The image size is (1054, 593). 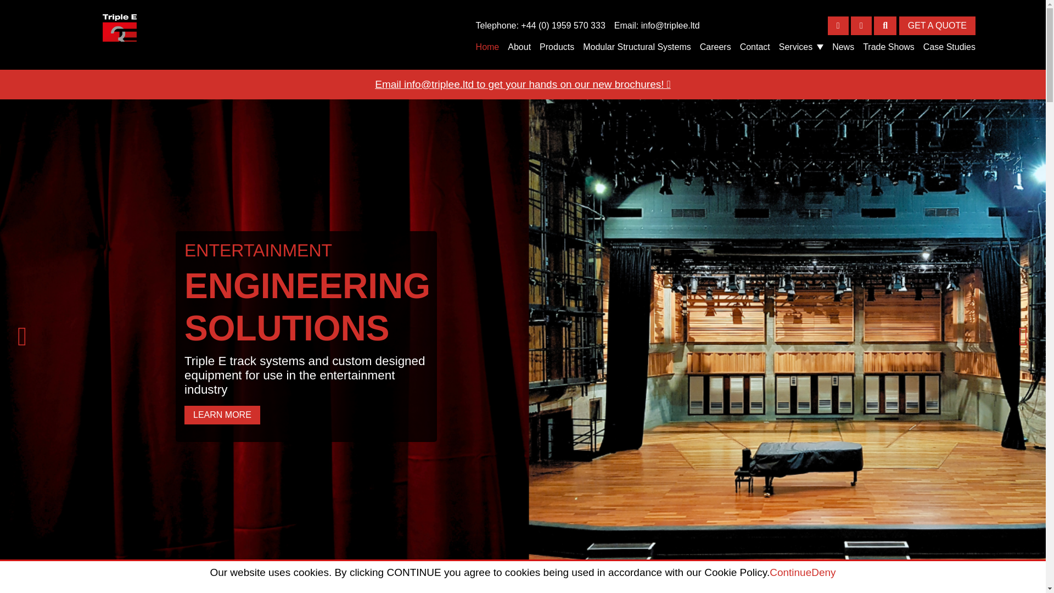 What do you see at coordinates (800, 47) in the screenshot?
I see `Services` at bounding box center [800, 47].